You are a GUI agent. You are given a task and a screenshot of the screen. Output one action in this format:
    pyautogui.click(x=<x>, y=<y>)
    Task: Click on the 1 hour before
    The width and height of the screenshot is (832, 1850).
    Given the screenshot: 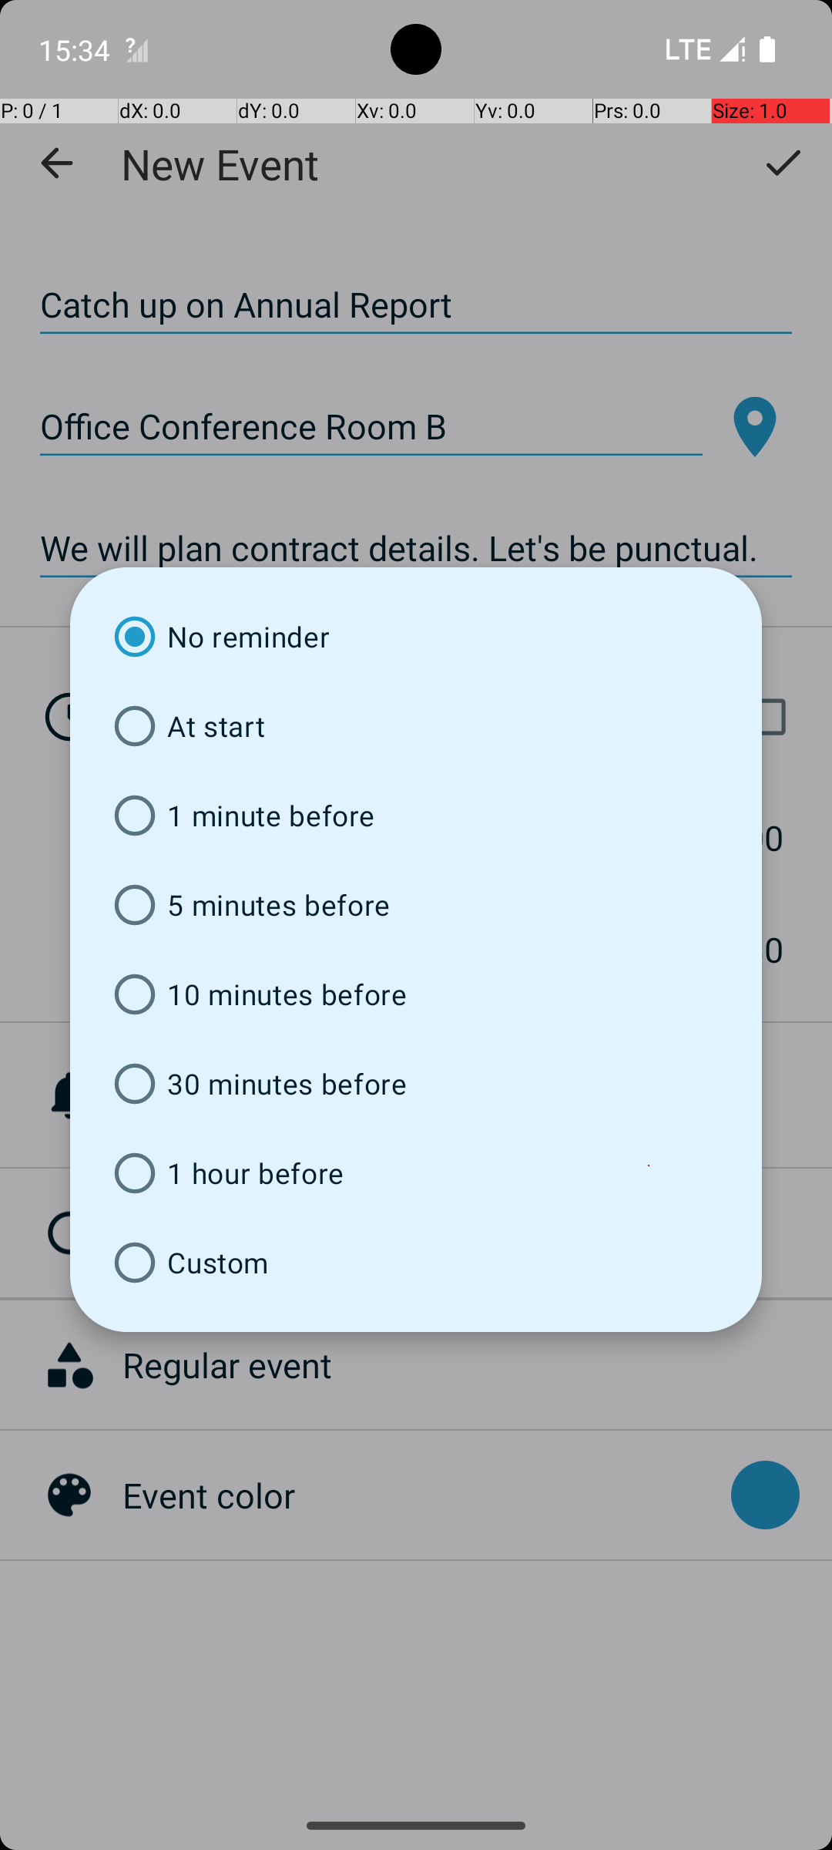 What is the action you would take?
    pyautogui.click(x=416, y=1173)
    